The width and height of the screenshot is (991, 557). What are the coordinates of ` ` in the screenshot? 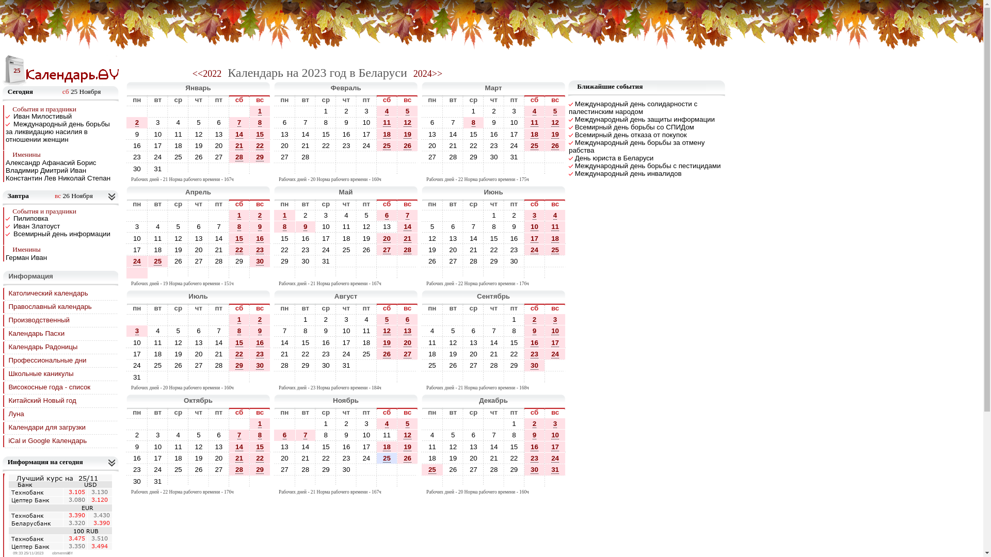 It's located at (326, 378).